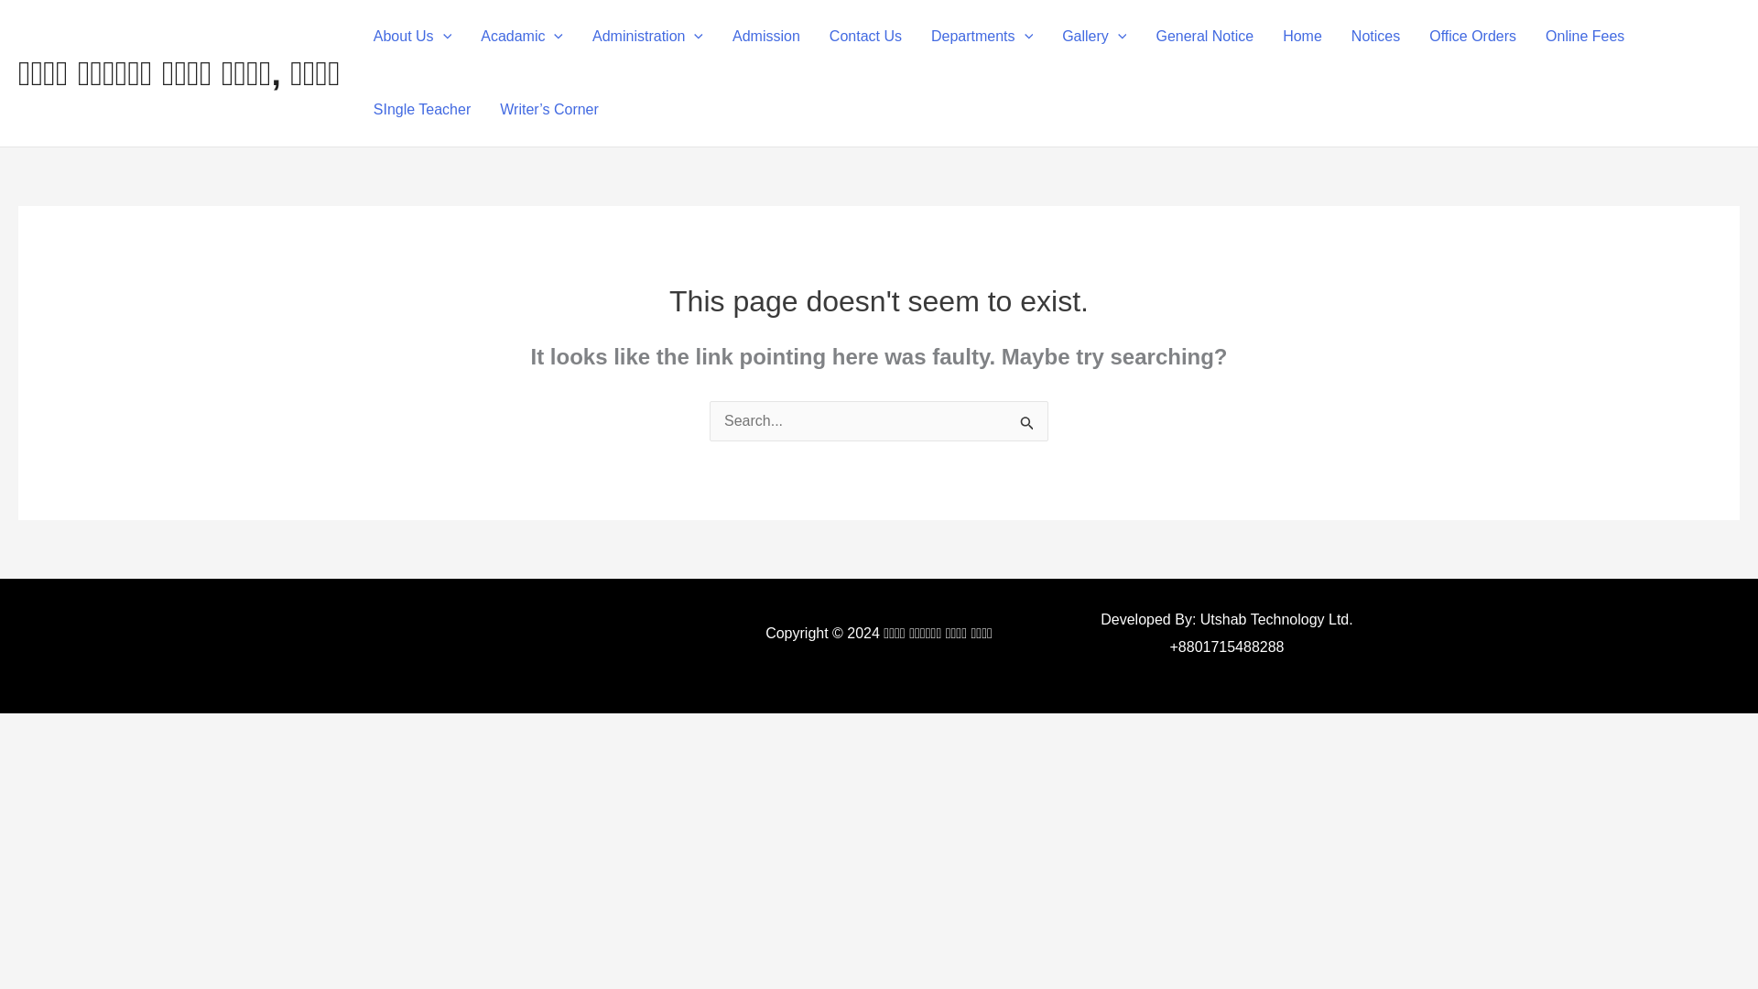 Image resolution: width=1758 pixels, height=989 pixels. I want to click on Admission, so click(765, 37).